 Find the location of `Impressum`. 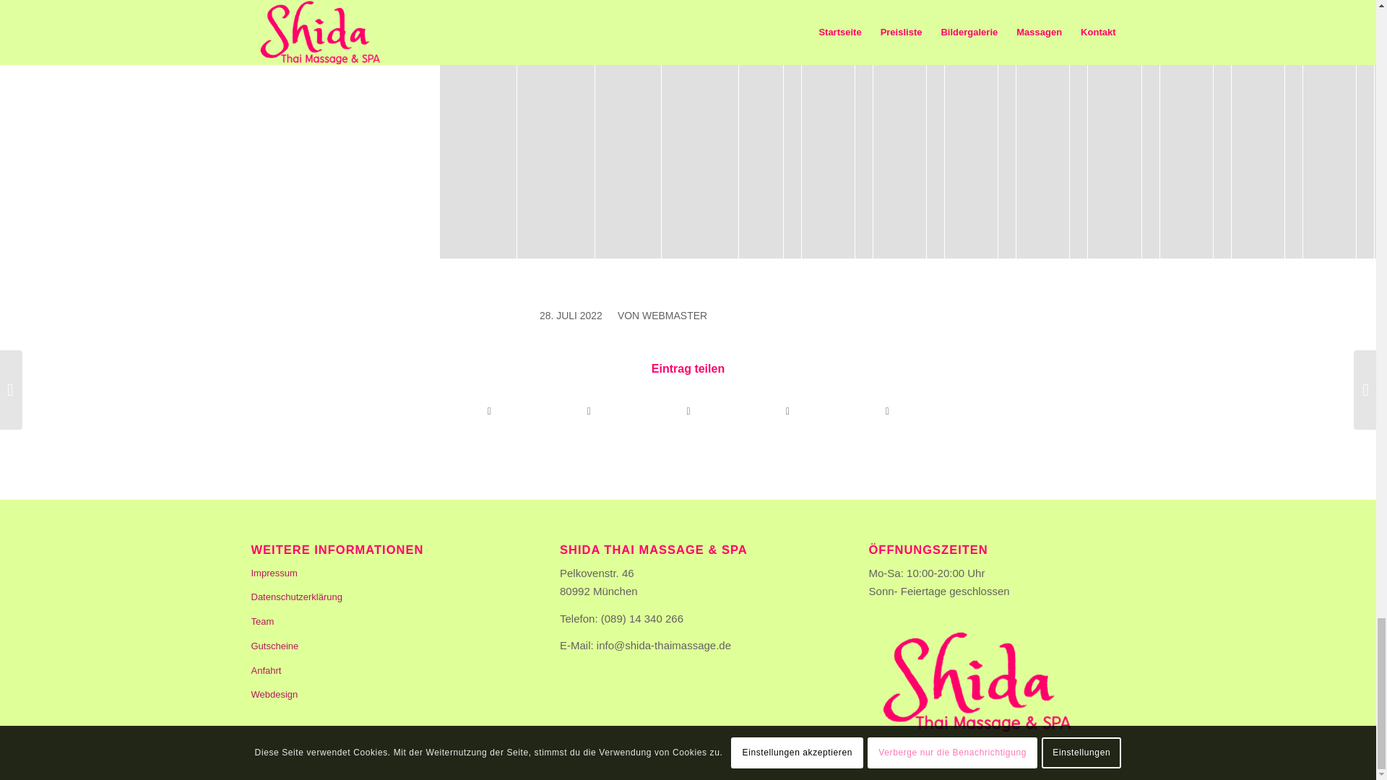

Impressum is located at coordinates (379, 573).